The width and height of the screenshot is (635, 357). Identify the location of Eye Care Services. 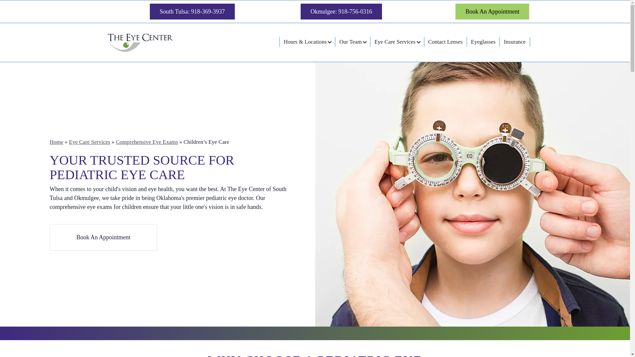
(90, 142).